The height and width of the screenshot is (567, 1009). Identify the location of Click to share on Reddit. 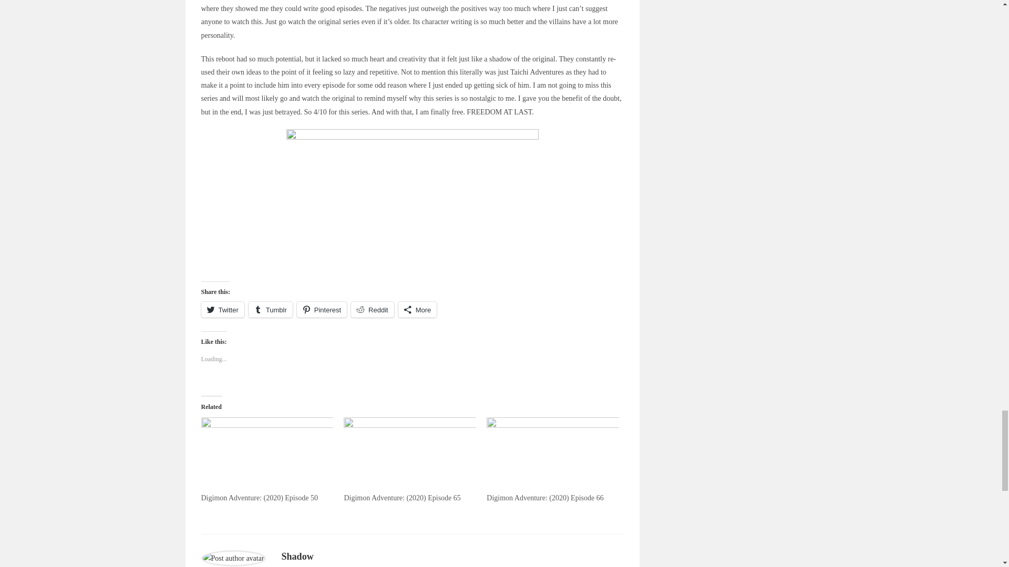
(373, 309).